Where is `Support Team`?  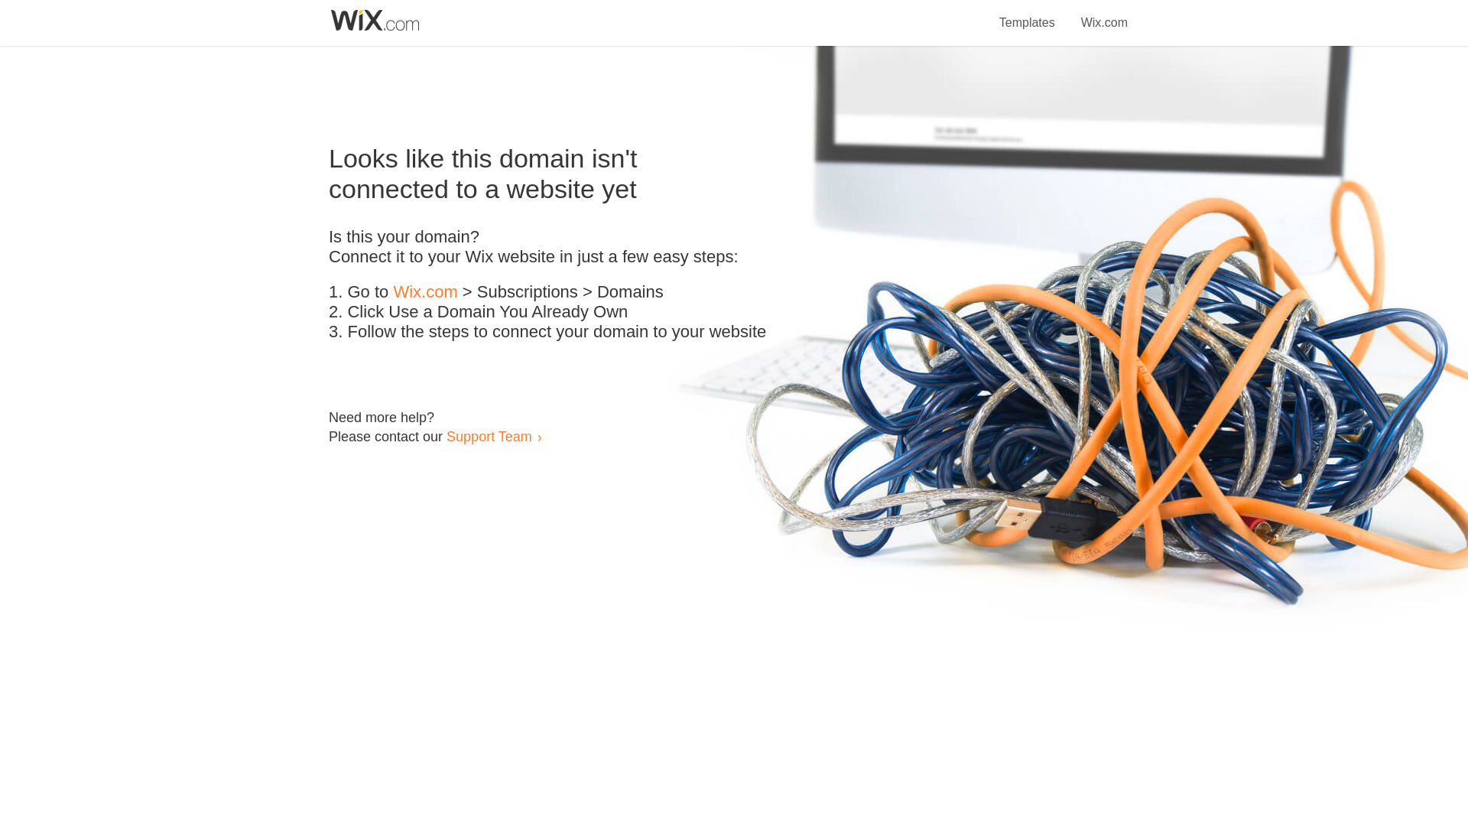
Support Team is located at coordinates (489, 436).